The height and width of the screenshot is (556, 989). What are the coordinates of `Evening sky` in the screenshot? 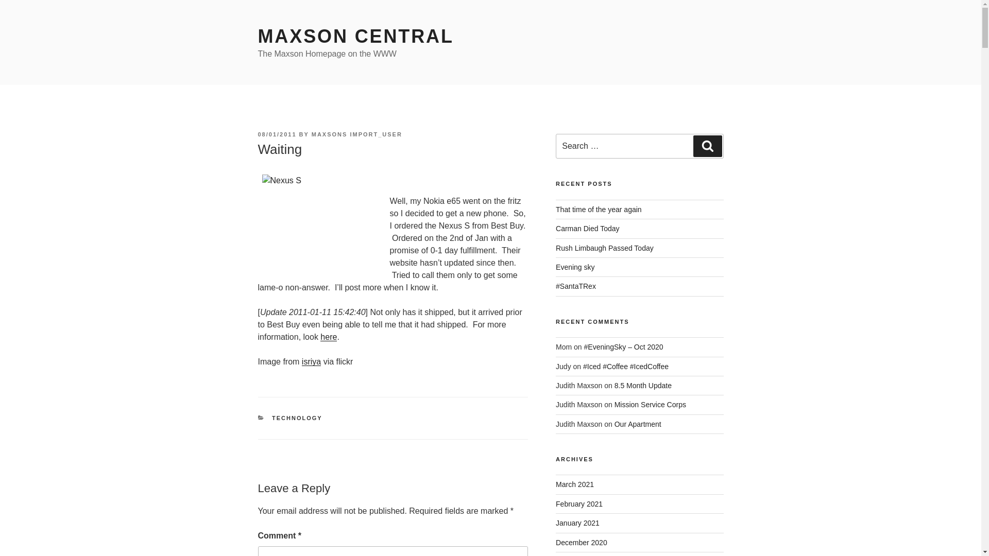 It's located at (575, 267).